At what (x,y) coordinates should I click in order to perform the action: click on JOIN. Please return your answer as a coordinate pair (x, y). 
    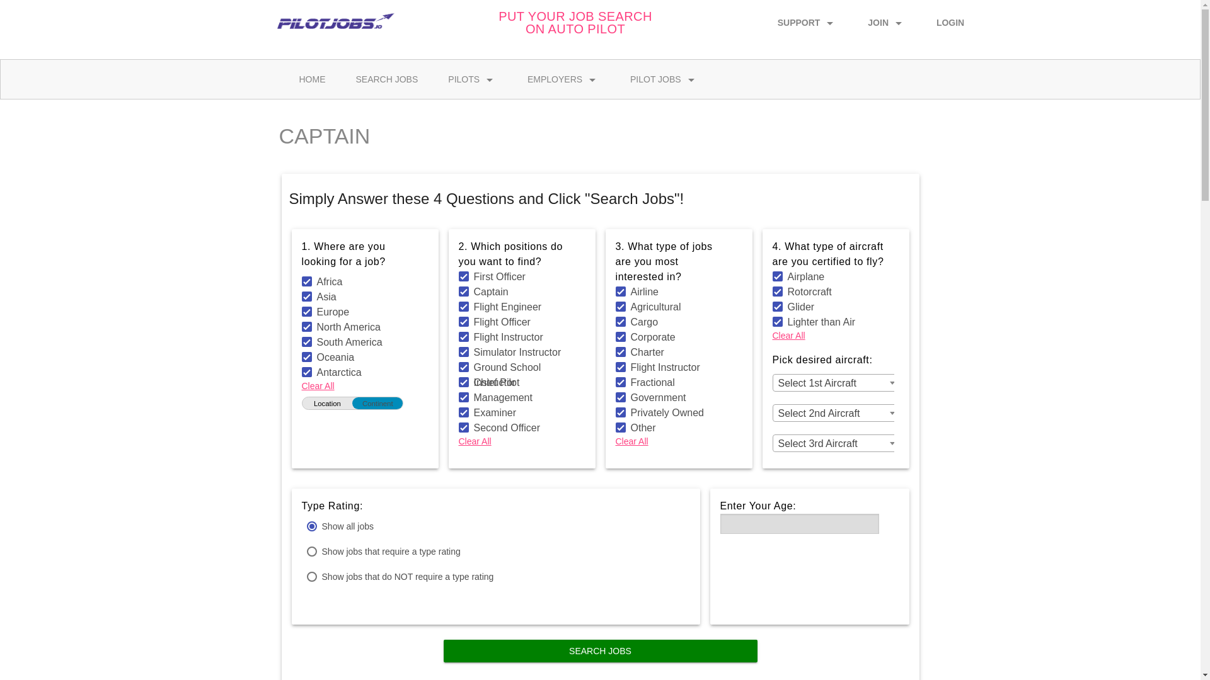
    Looking at the image, I should click on (887, 20).